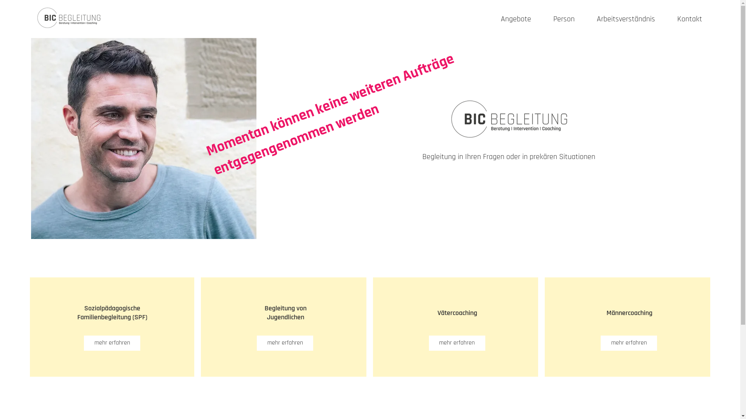  I want to click on mehr erfahren, so click(285, 343).